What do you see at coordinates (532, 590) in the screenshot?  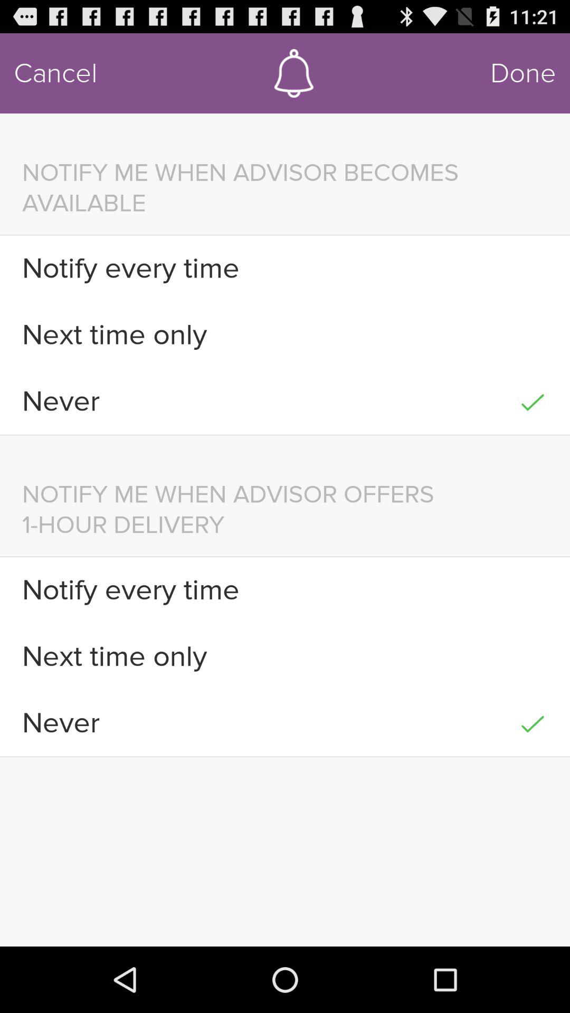 I see `open icon to the right of the notify every time item` at bounding box center [532, 590].